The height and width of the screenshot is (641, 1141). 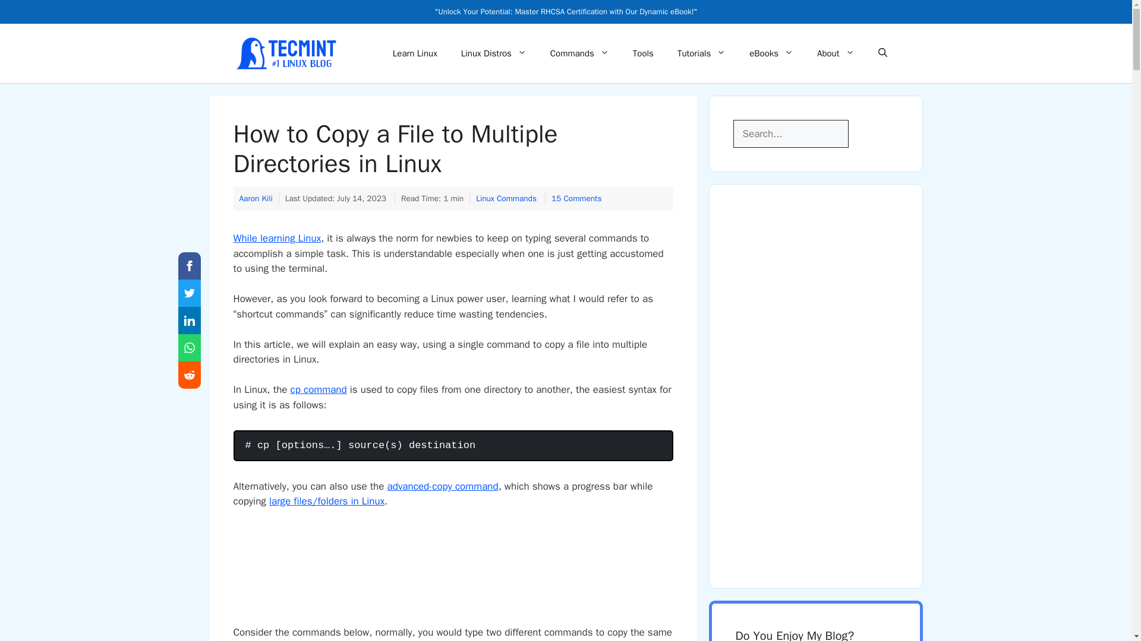 What do you see at coordinates (494, 53) in the screenshot?
I see `Linux Distributions` at bounding box center [494, 53].